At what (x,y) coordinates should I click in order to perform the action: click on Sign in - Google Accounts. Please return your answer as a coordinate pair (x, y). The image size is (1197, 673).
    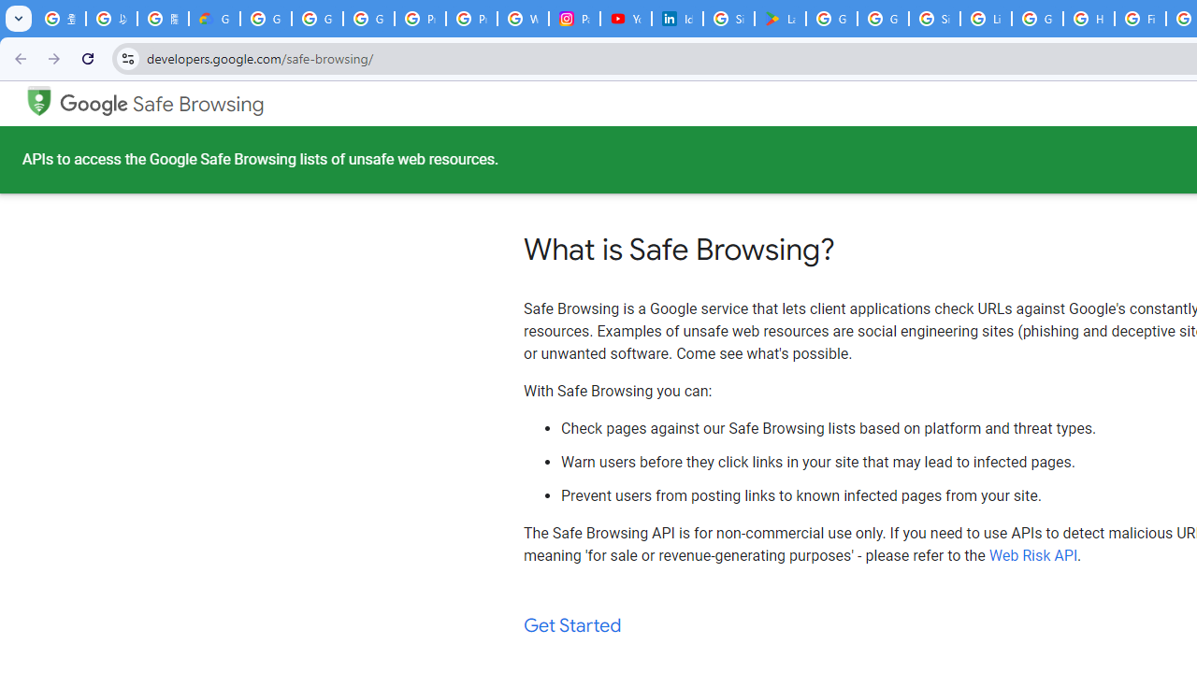
    Looking at the image, I should click on (728, 19).